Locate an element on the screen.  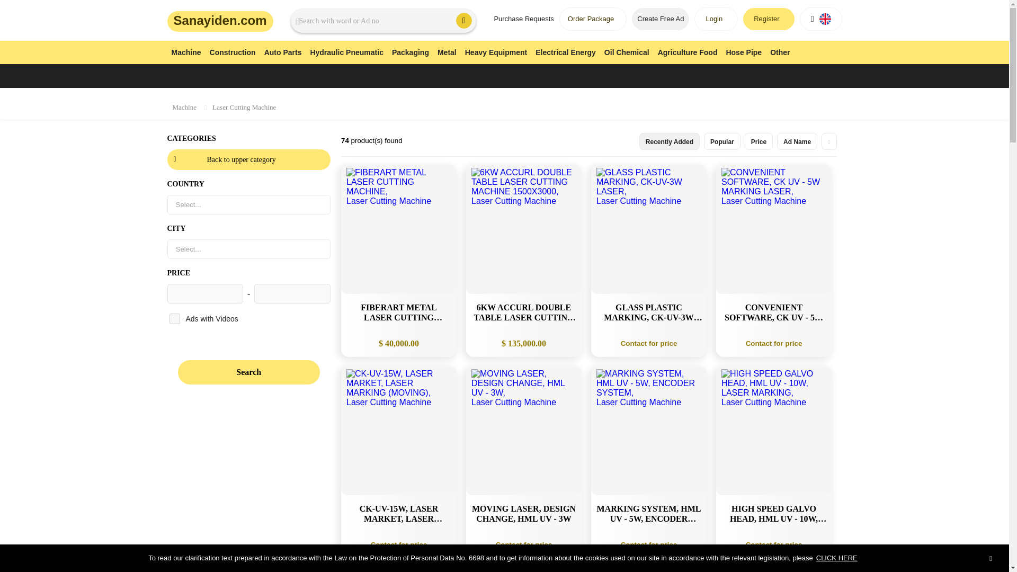
en is located at coordinates (824, 19).